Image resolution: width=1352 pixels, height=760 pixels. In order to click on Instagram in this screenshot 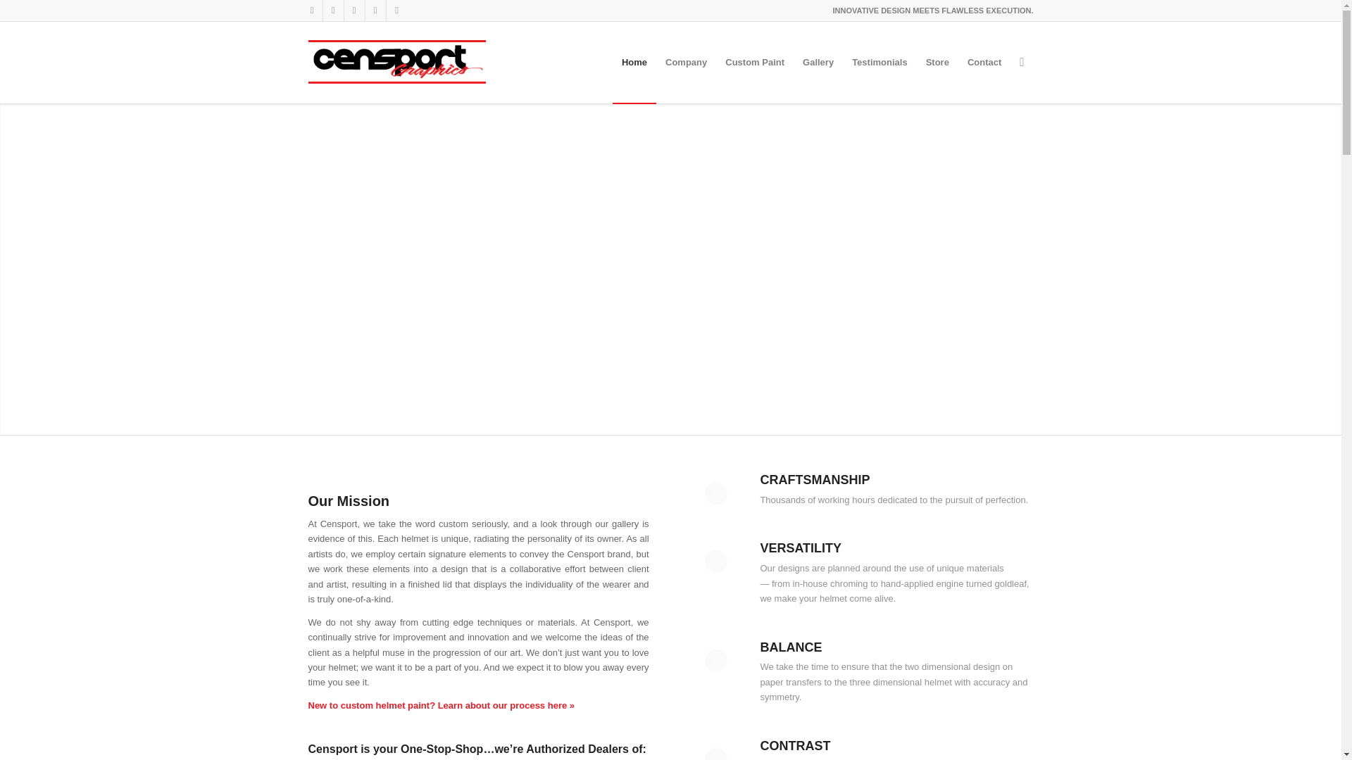, I will do `click(332, 11)`.